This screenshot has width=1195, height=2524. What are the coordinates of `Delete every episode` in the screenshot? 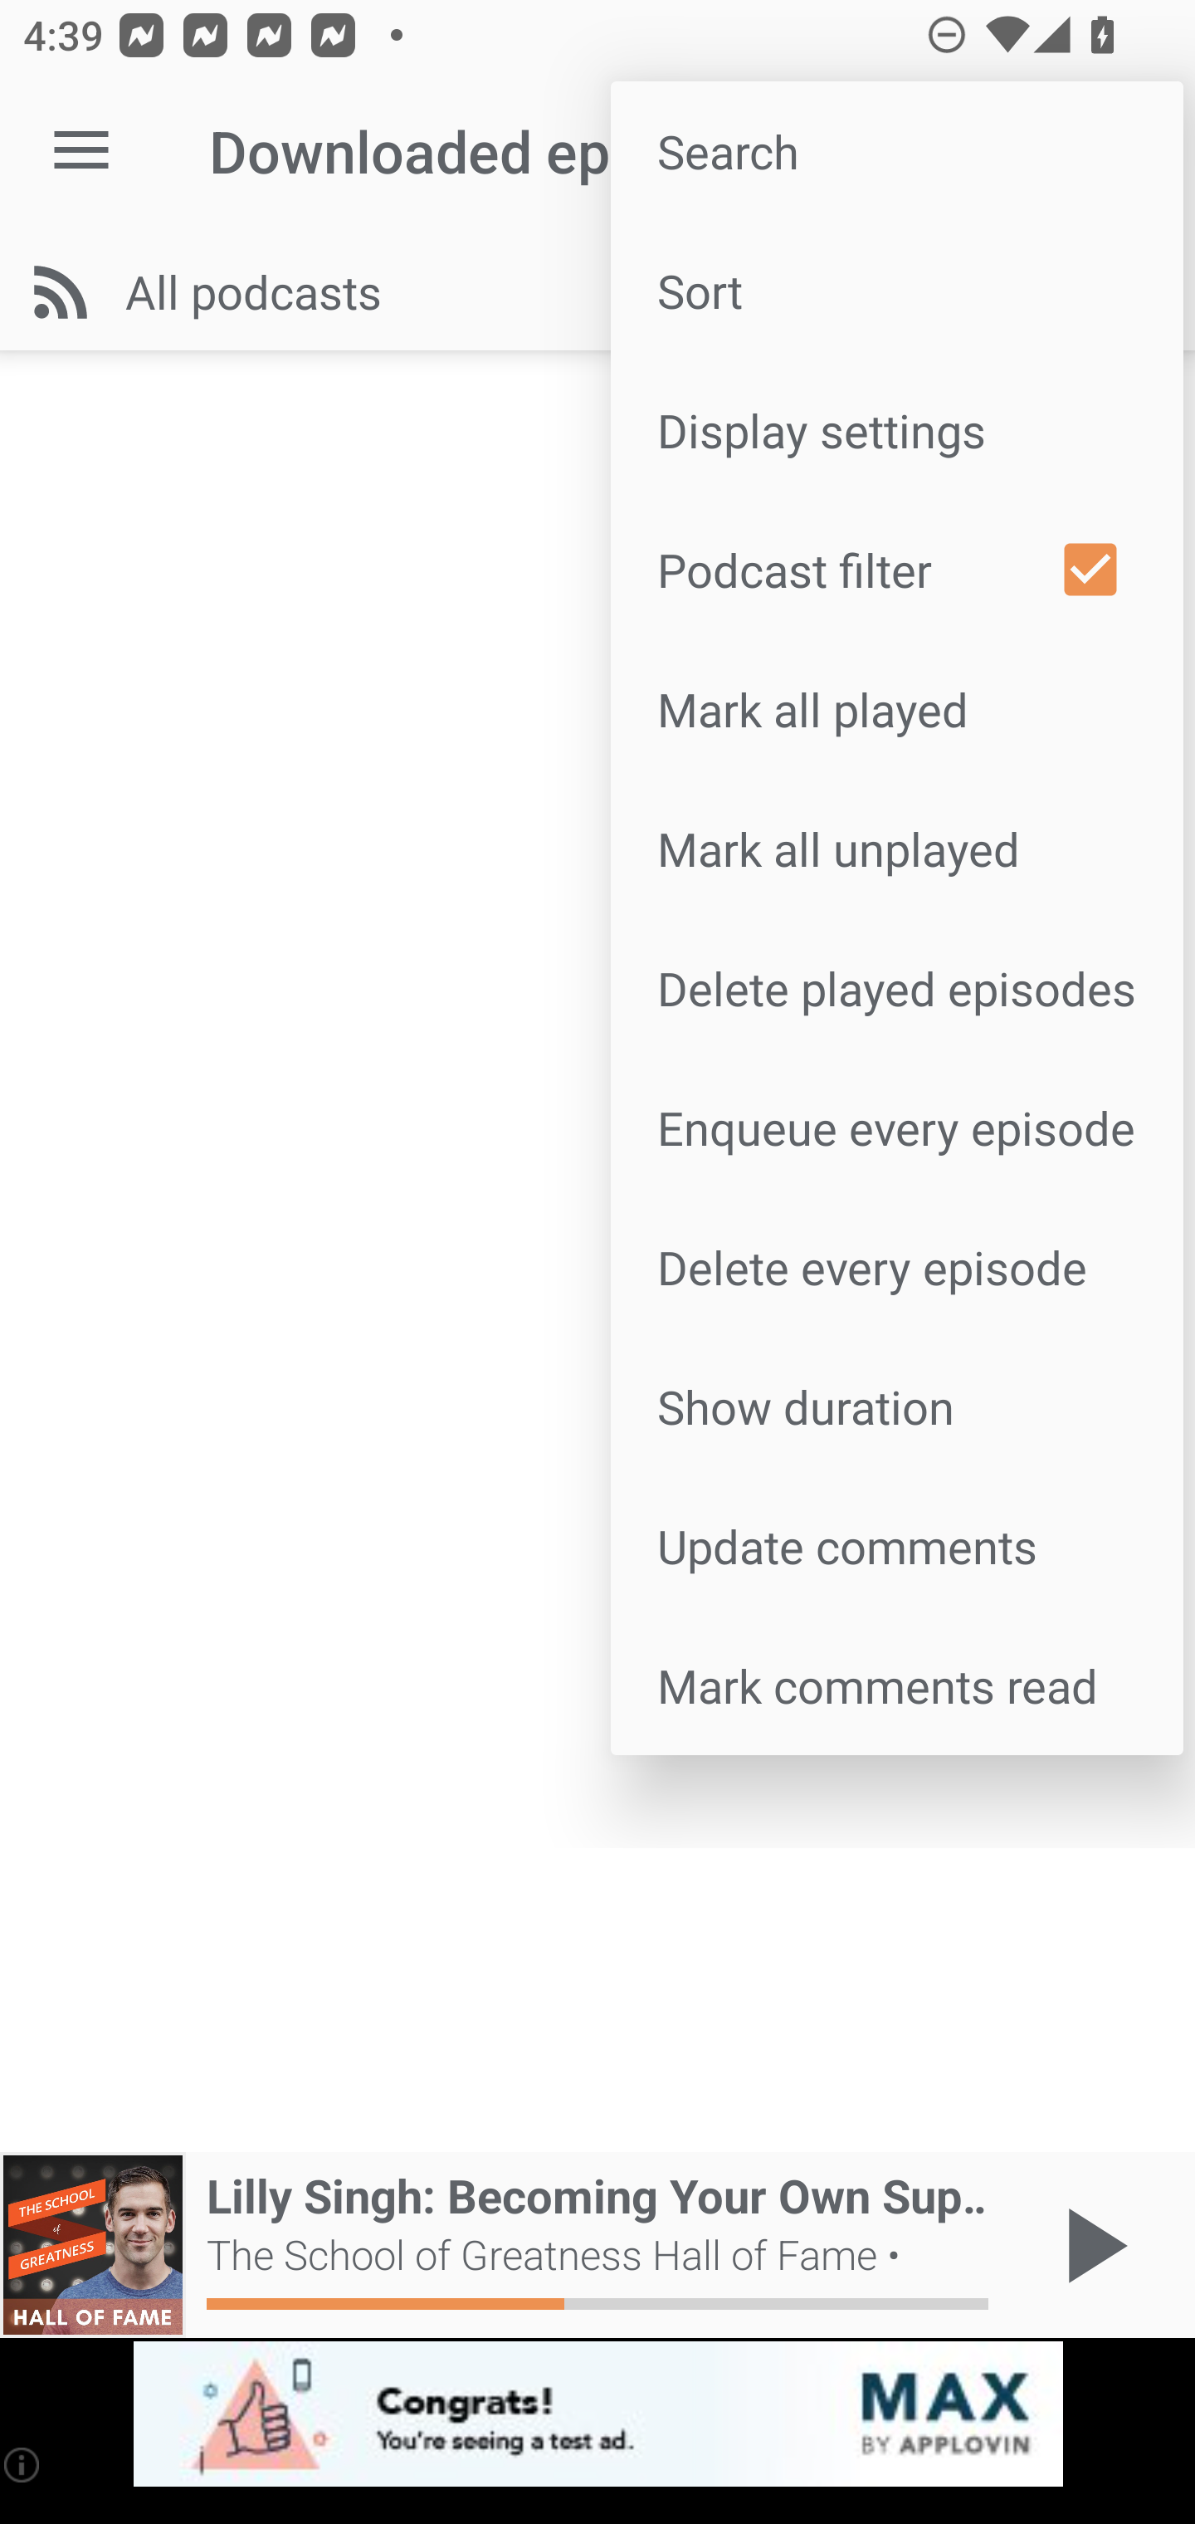 It's located at (896, 1267).